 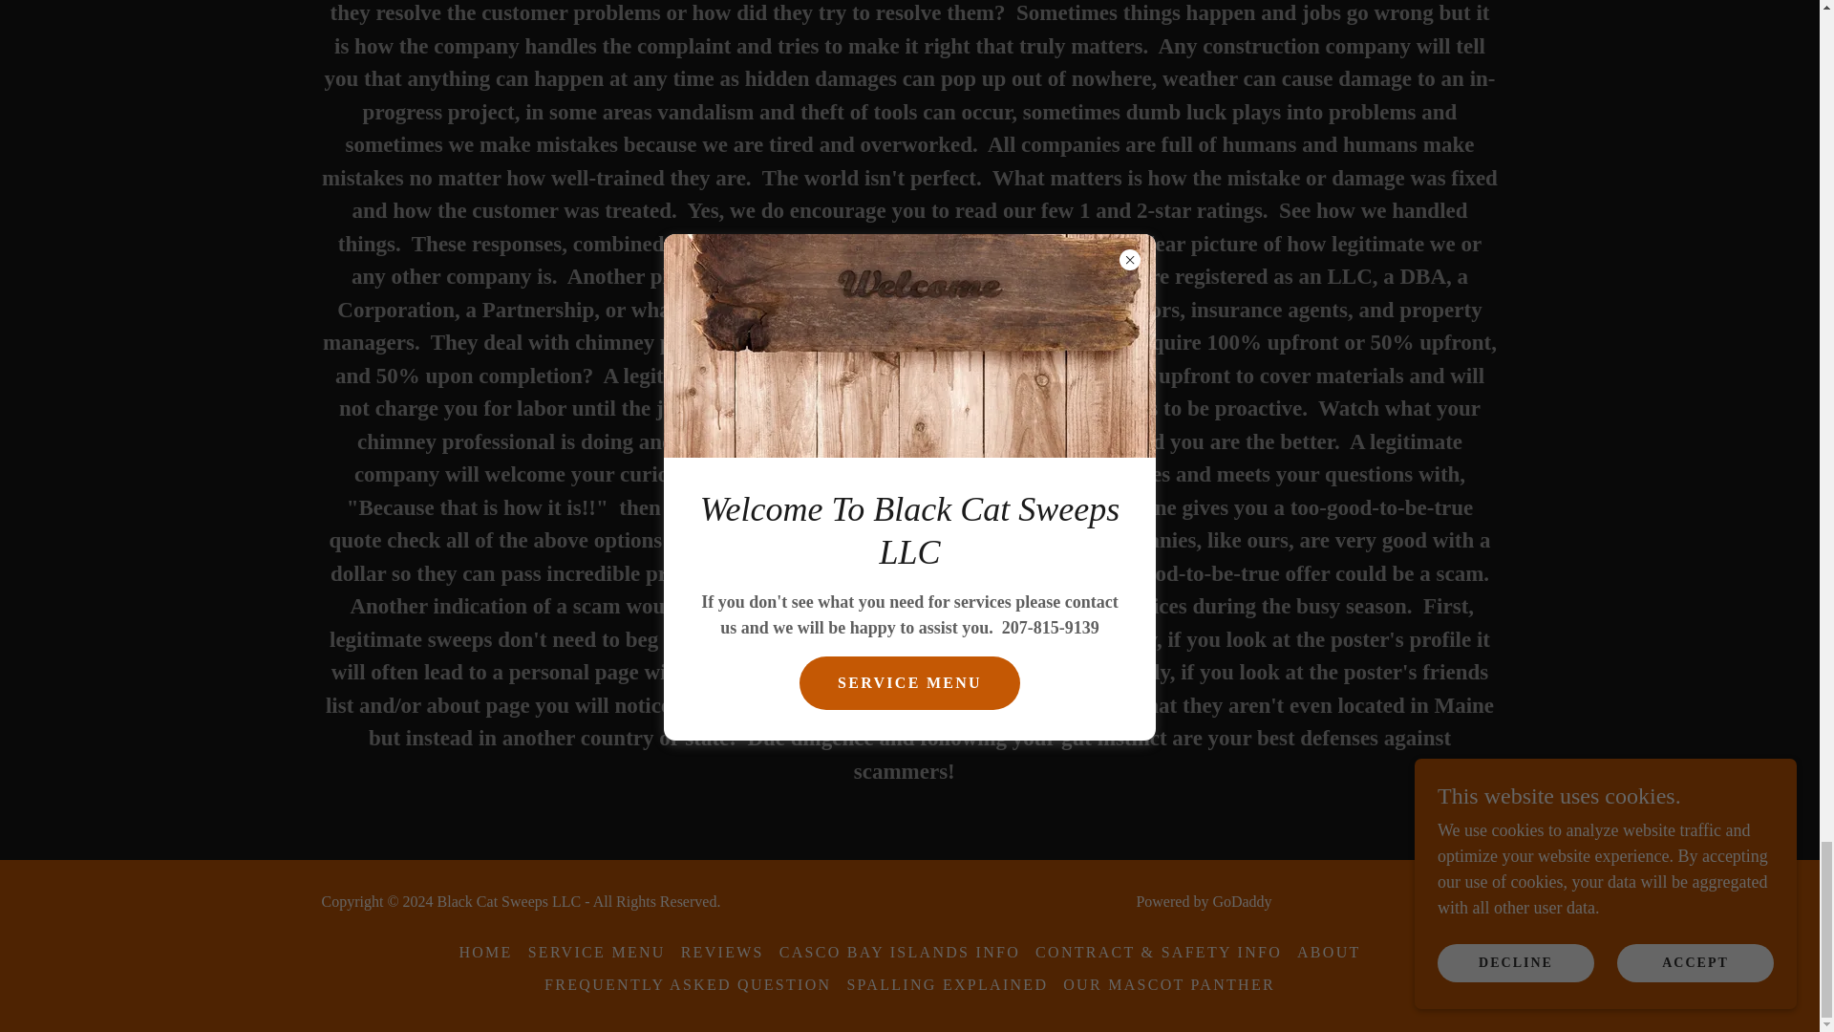 What do you see at coordinates (1169, 984) in the screenshot?
I see `OUR MASCOT PANTHER` at bounding box center [1169, 984].